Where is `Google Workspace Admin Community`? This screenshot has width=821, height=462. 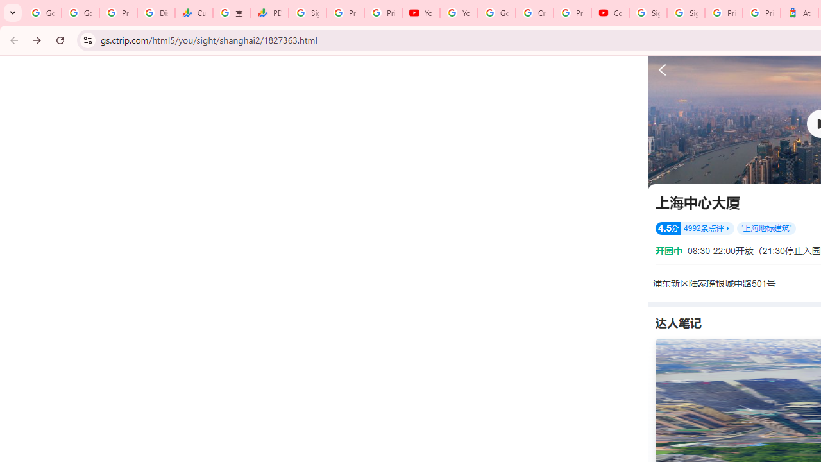
Google Workspace Admin Community is located at coordinates (42, 13).